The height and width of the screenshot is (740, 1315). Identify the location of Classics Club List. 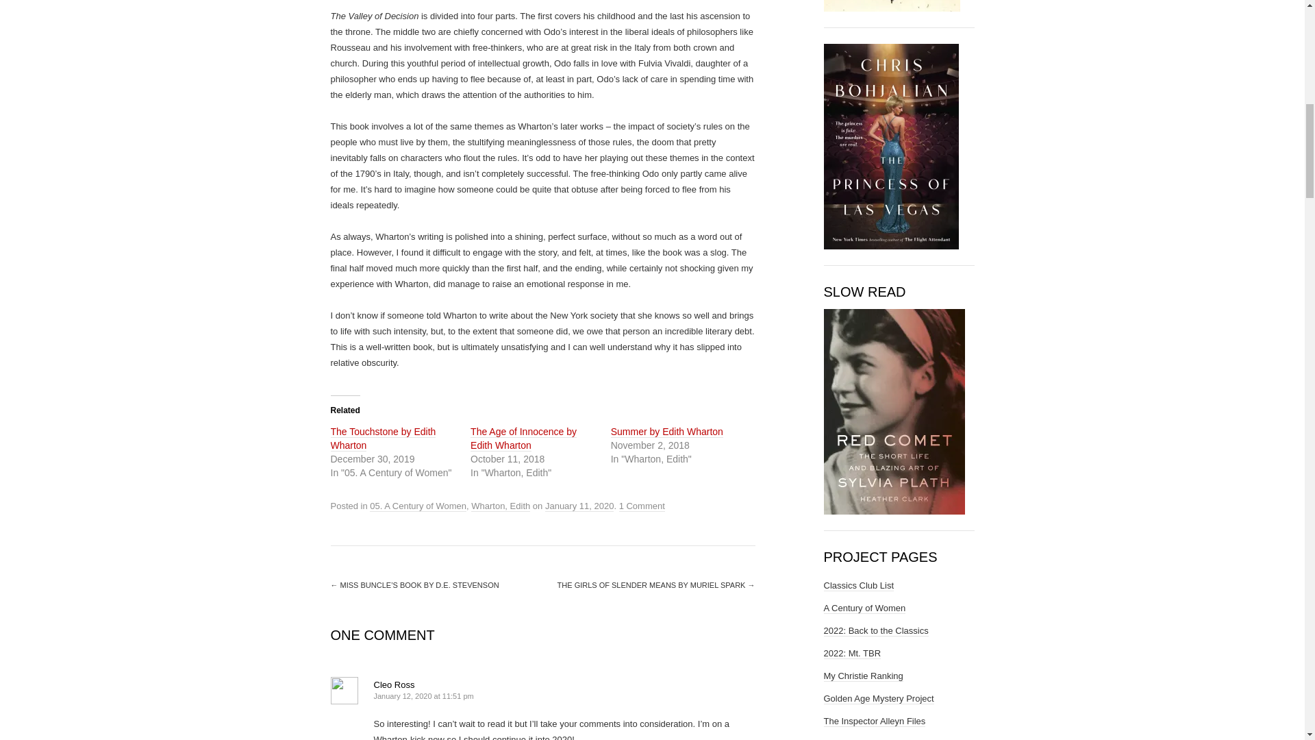
(858, 584).